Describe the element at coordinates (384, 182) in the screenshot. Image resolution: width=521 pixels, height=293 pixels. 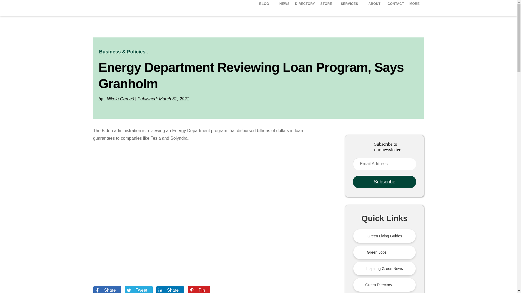
I see `Subscribe` at that location.